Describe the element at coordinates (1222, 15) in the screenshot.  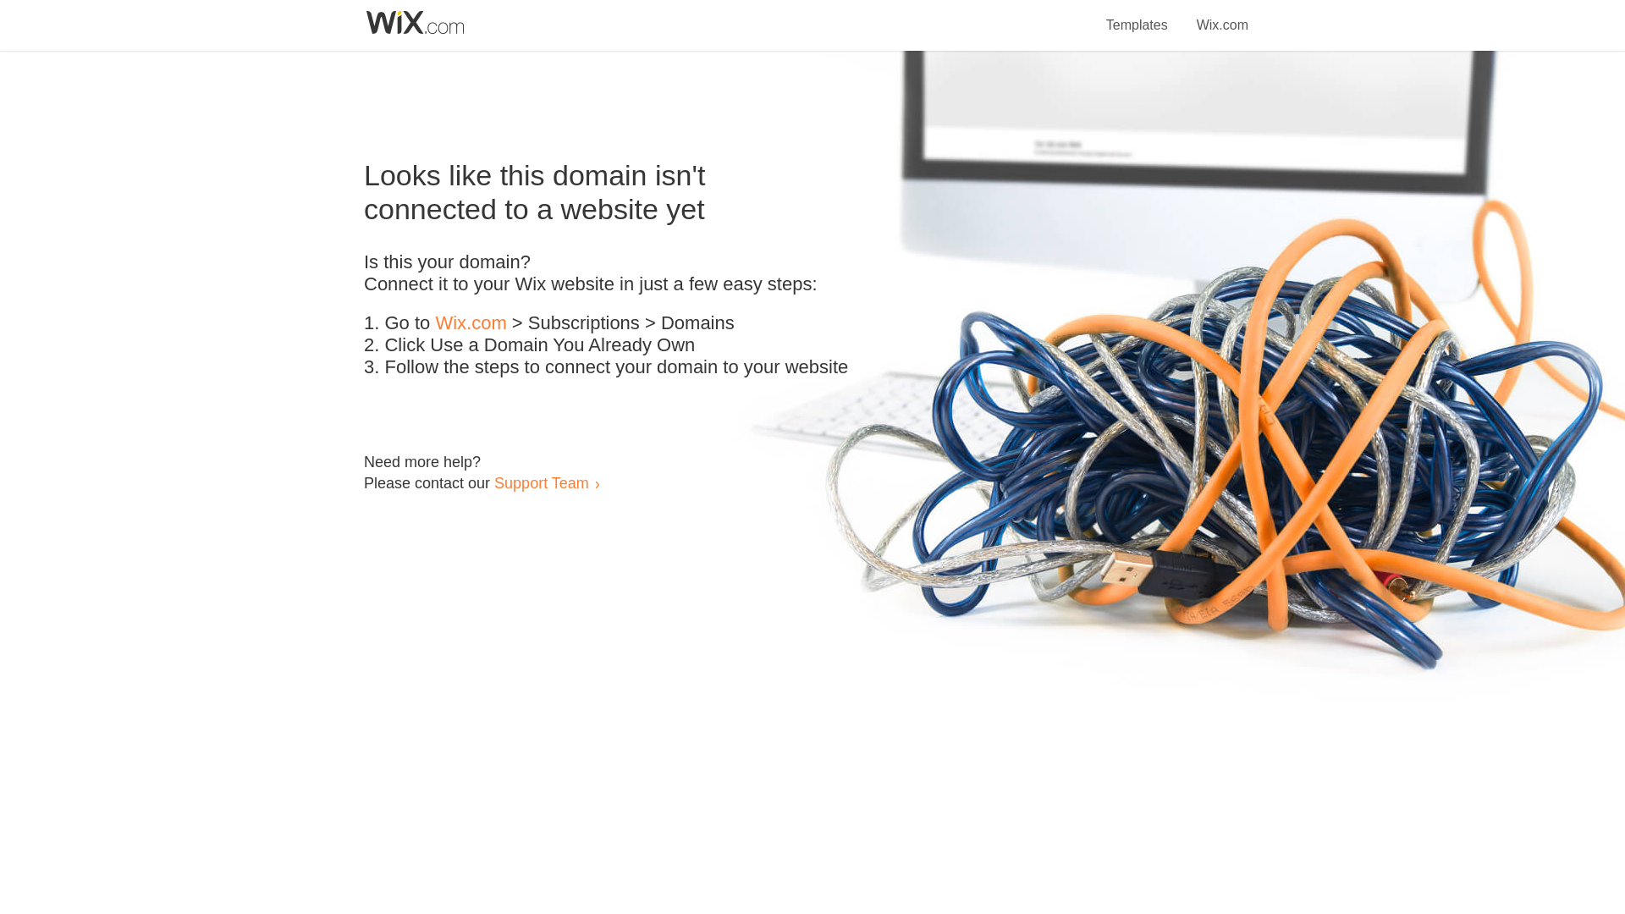
I see `Wix.com` at that location.